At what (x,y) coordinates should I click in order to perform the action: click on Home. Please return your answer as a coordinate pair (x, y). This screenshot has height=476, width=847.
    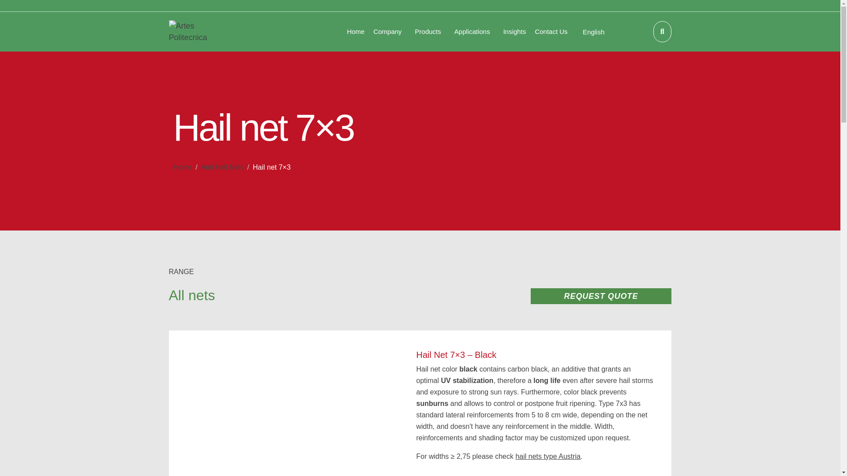
    Looking at the image, I should click on (355, 32).